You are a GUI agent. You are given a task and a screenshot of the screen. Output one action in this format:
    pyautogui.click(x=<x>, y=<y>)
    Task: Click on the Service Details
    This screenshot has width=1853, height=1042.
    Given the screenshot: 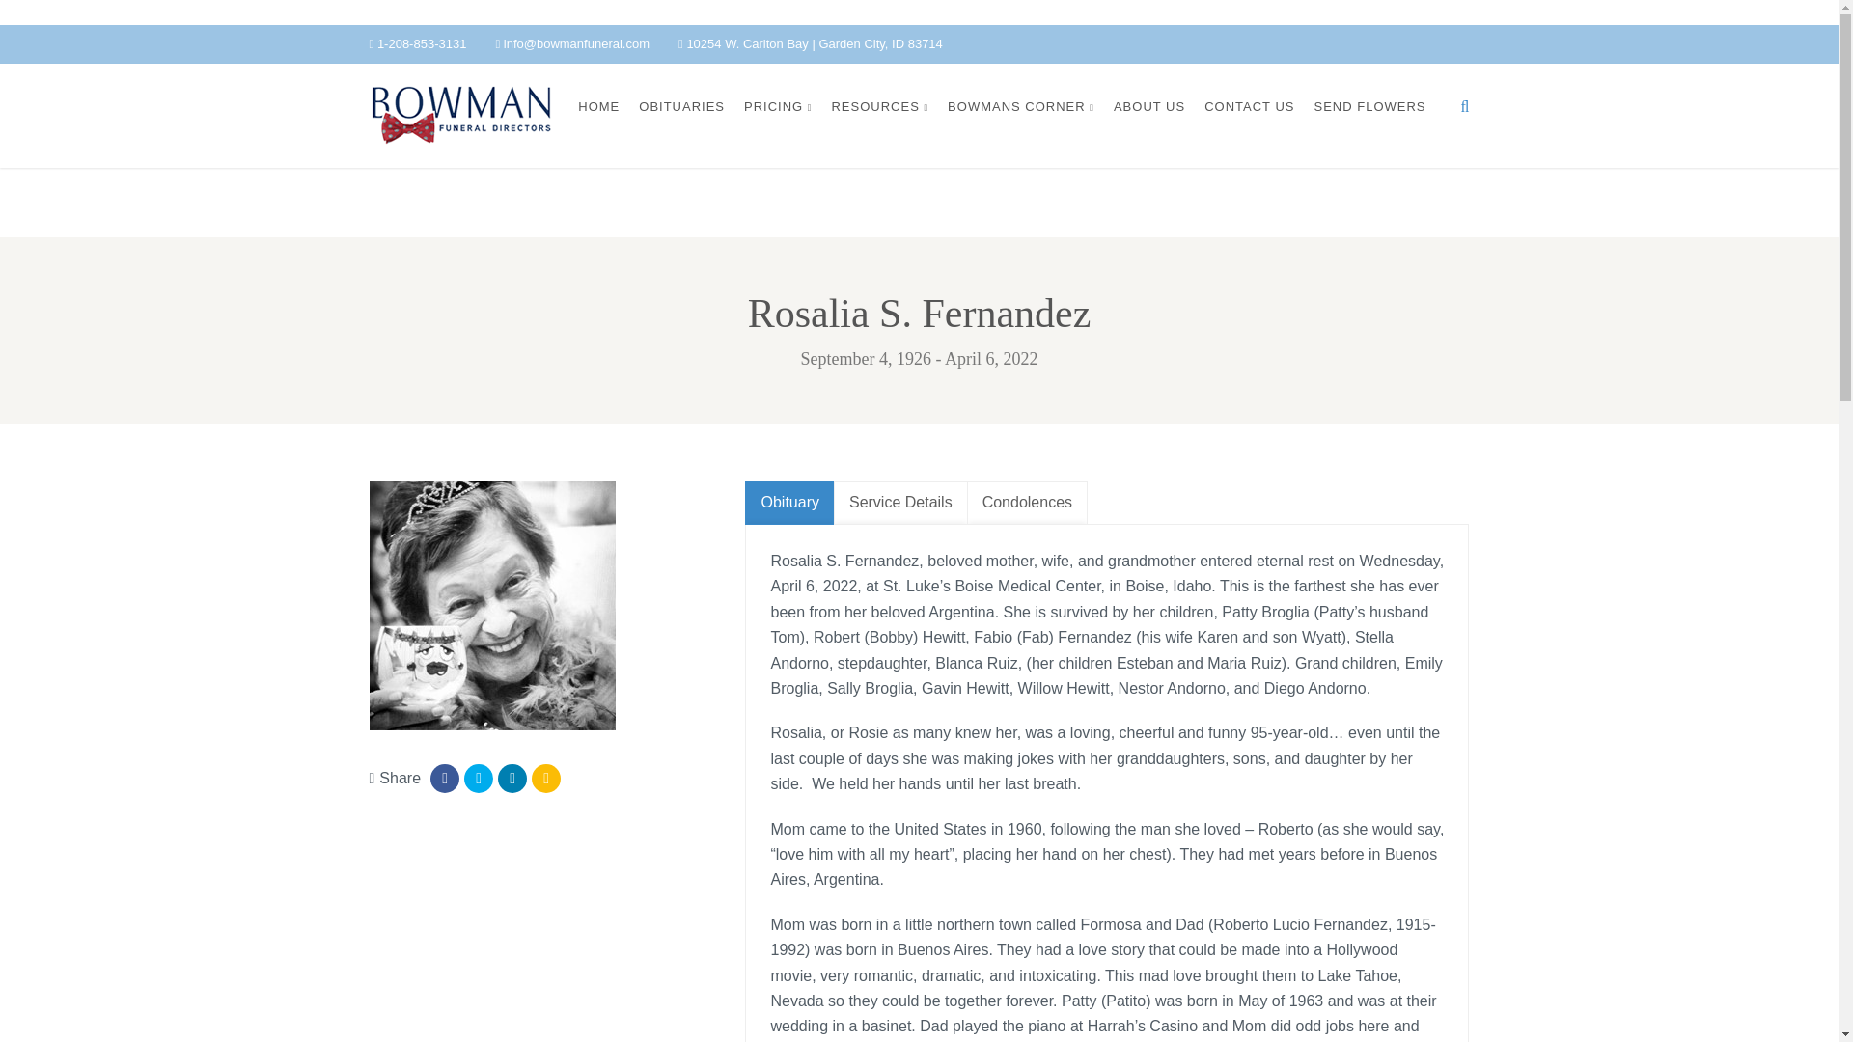 What is the action you would take?
    pyautogui.click(x=900, y=503)
    